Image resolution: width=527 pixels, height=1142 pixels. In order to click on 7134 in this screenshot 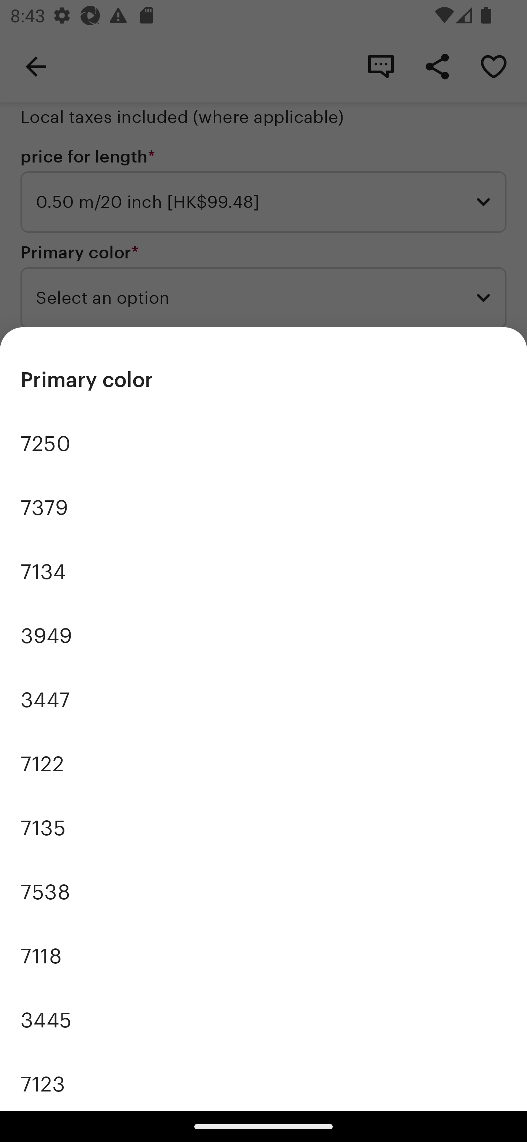, I will do `click(263, 572)`.